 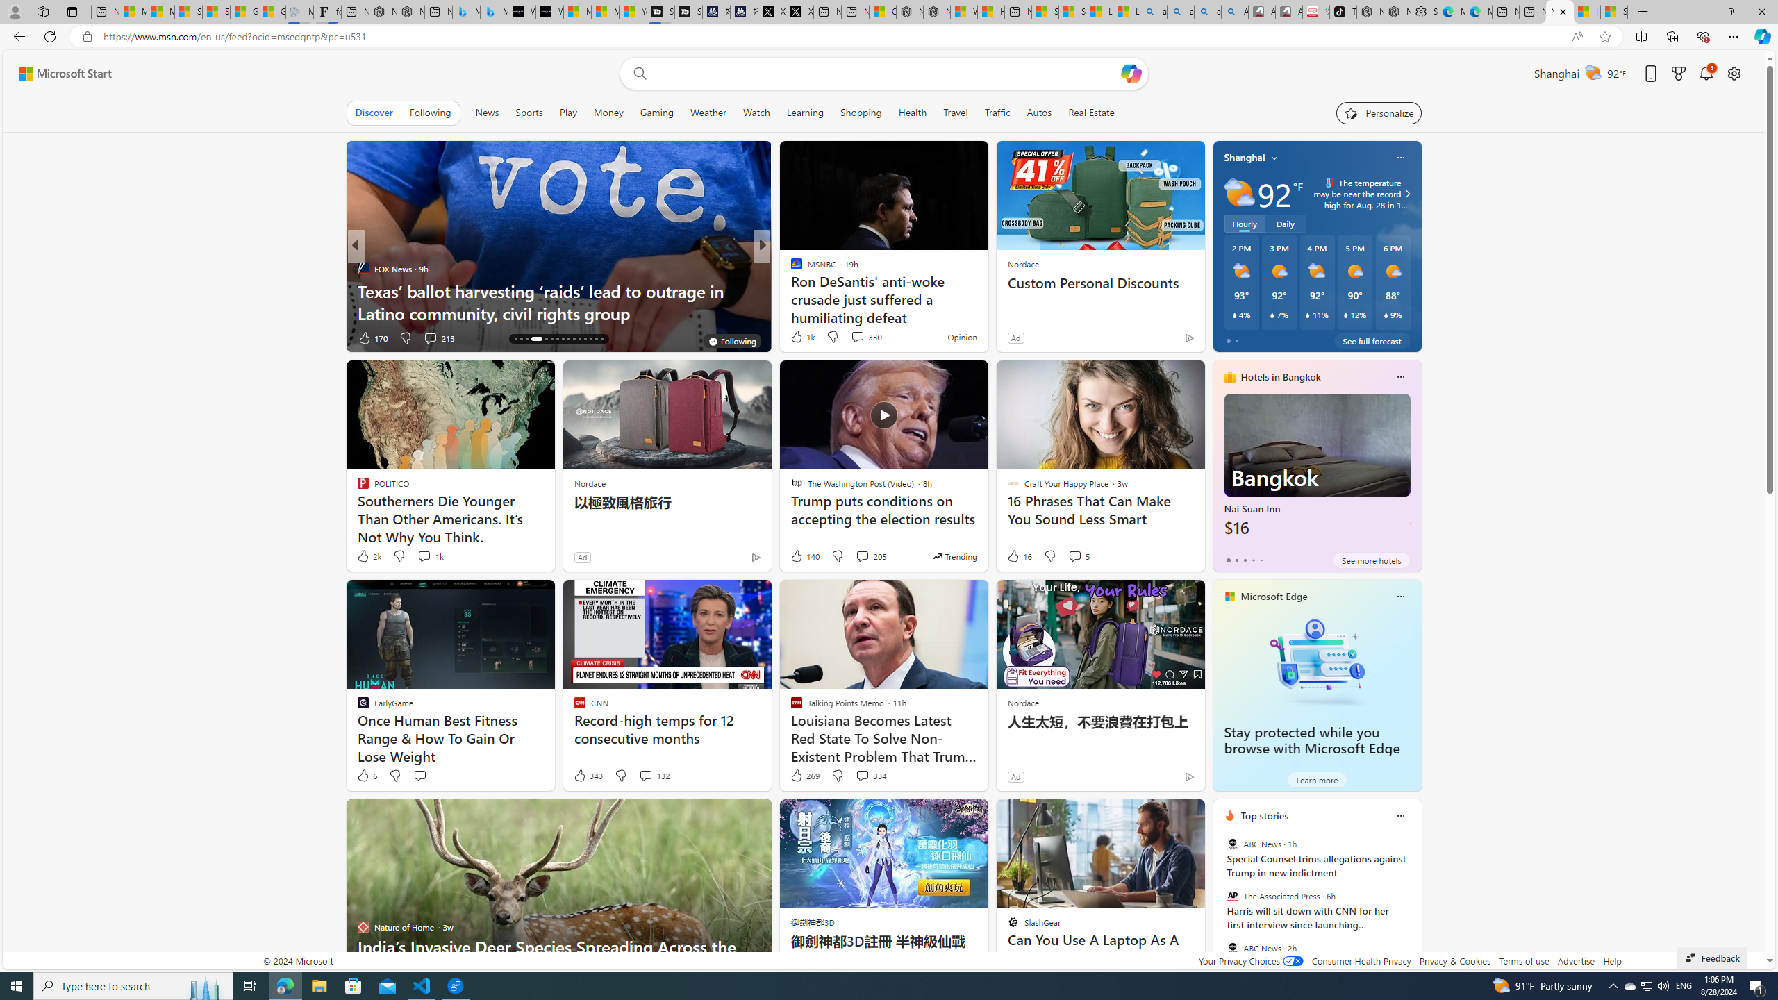 I want to click on The Associated Press, so click(x=1232, y=896).